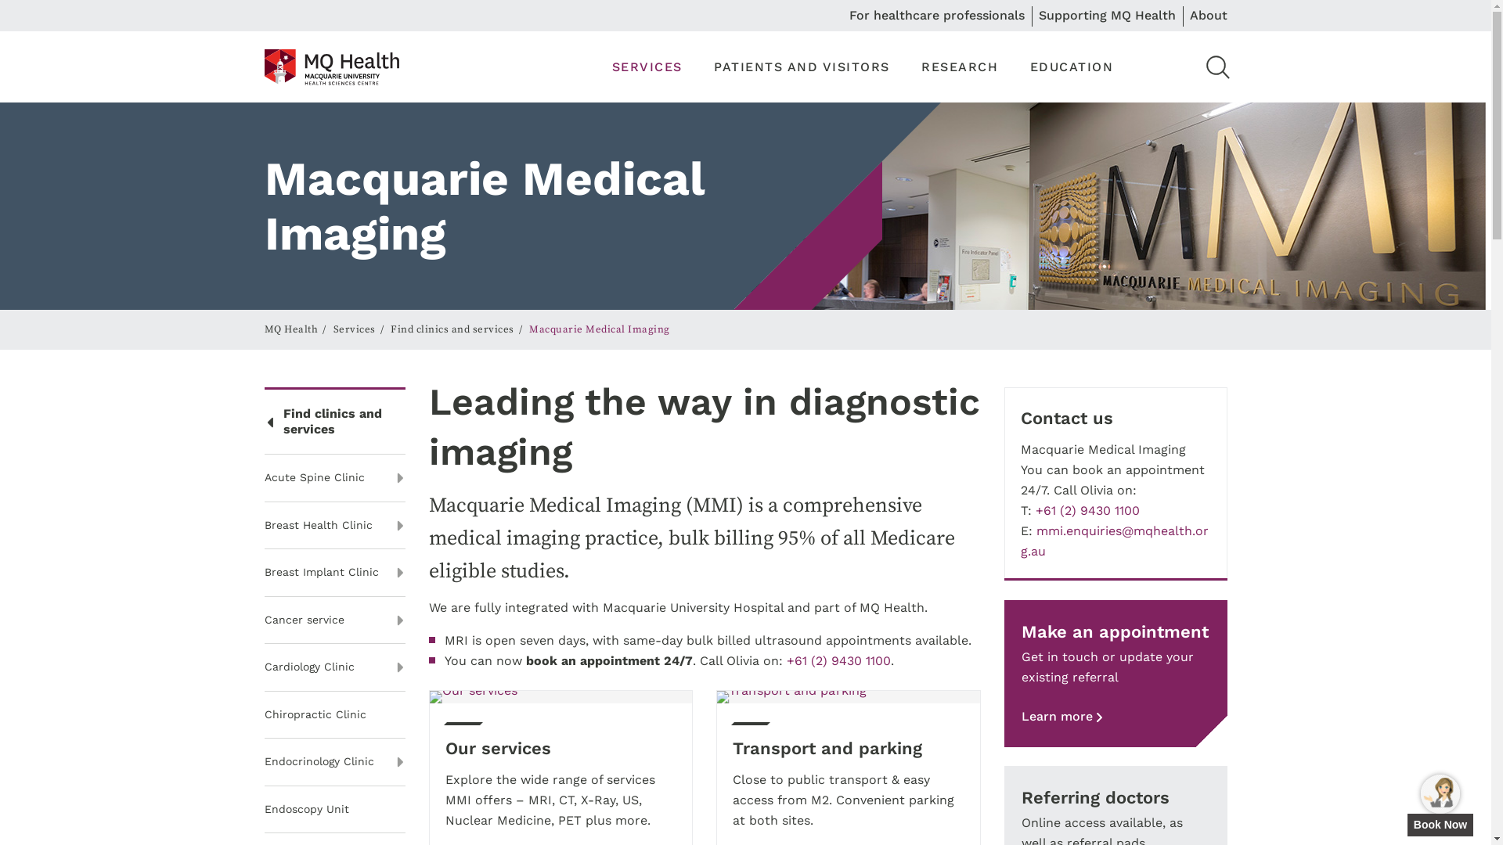 Image resolution: width=1503 pixels, height=845 pixels. I want to click on Breast Implant Clinic, so click(335, 573).